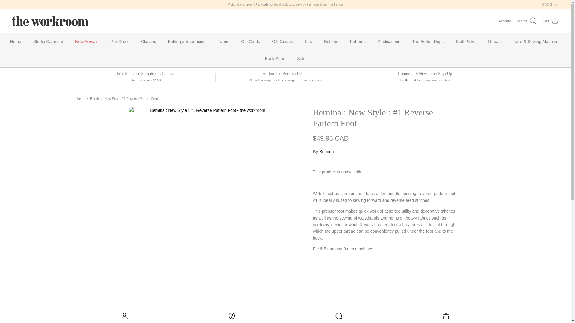 This screenshot has width=575, height=323. Describe the element at coordinates (555, 4) in the screenshot. I see `Down` at that location.